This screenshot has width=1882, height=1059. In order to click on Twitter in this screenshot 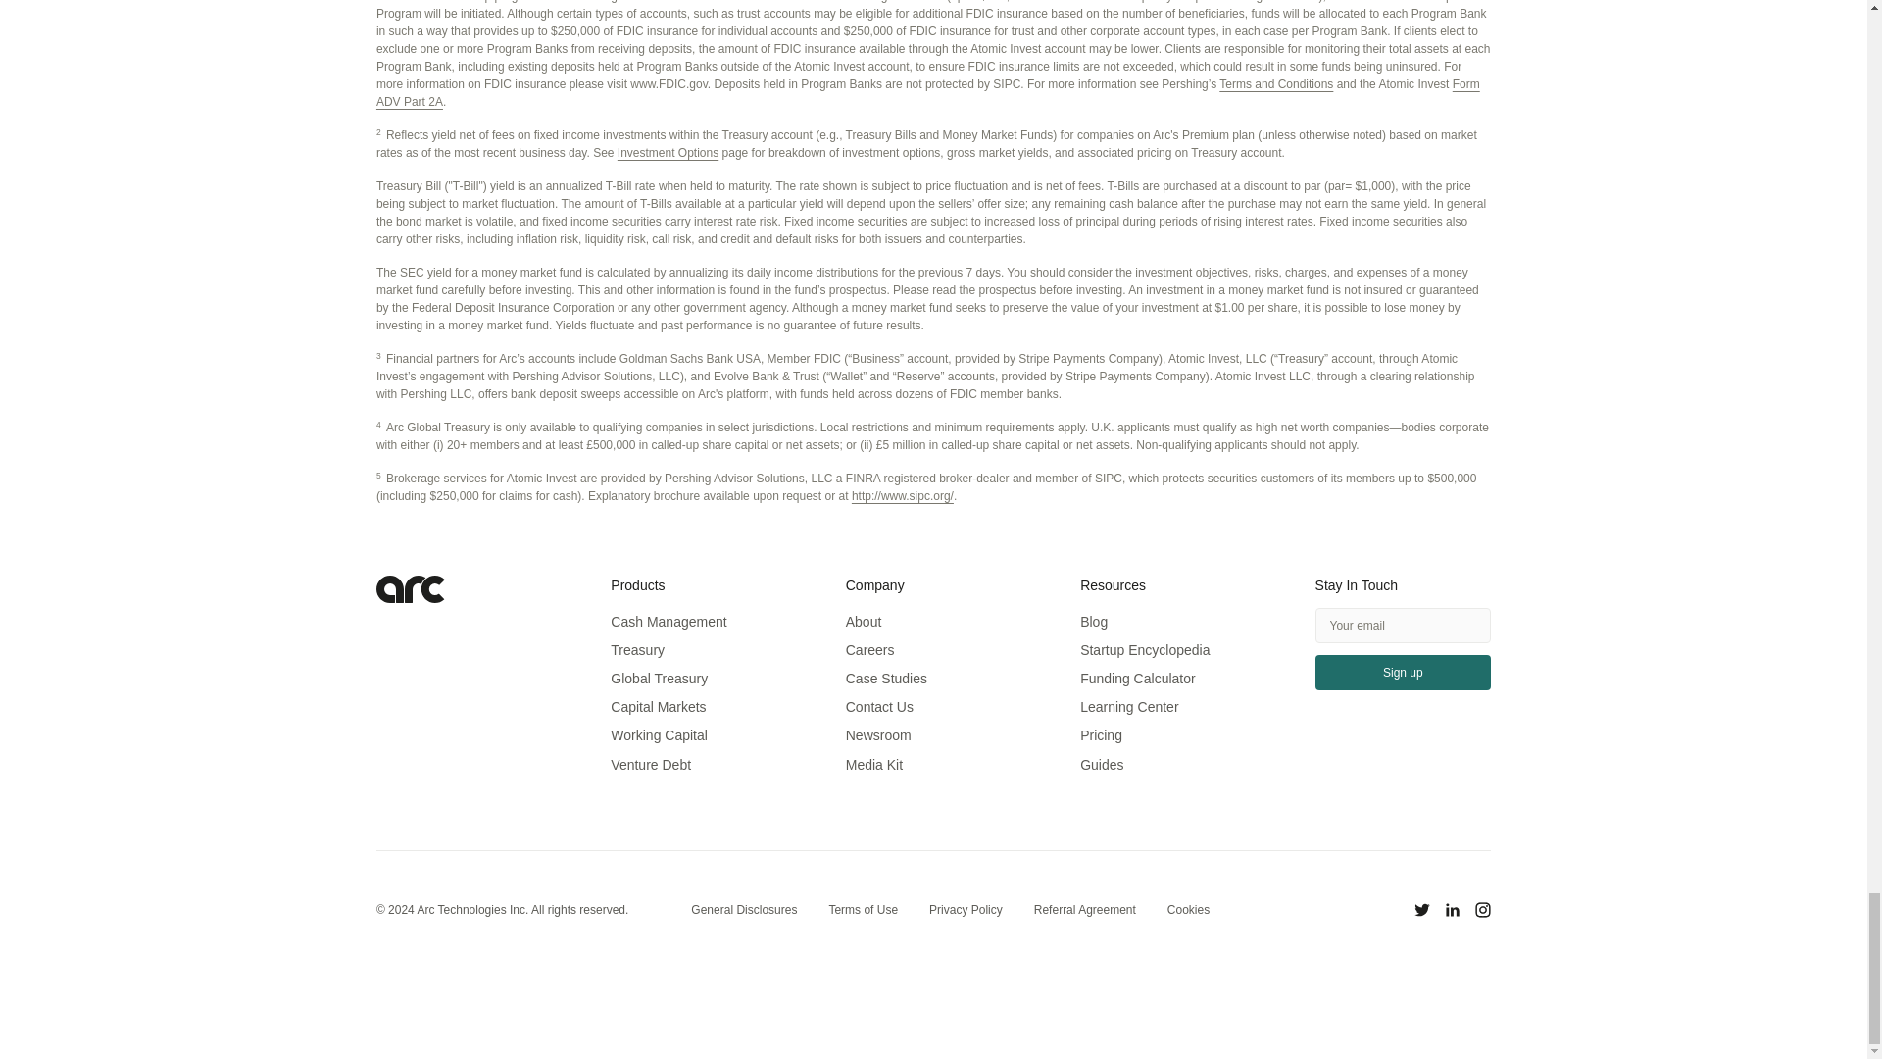, I will do `click(1421, 909)`.